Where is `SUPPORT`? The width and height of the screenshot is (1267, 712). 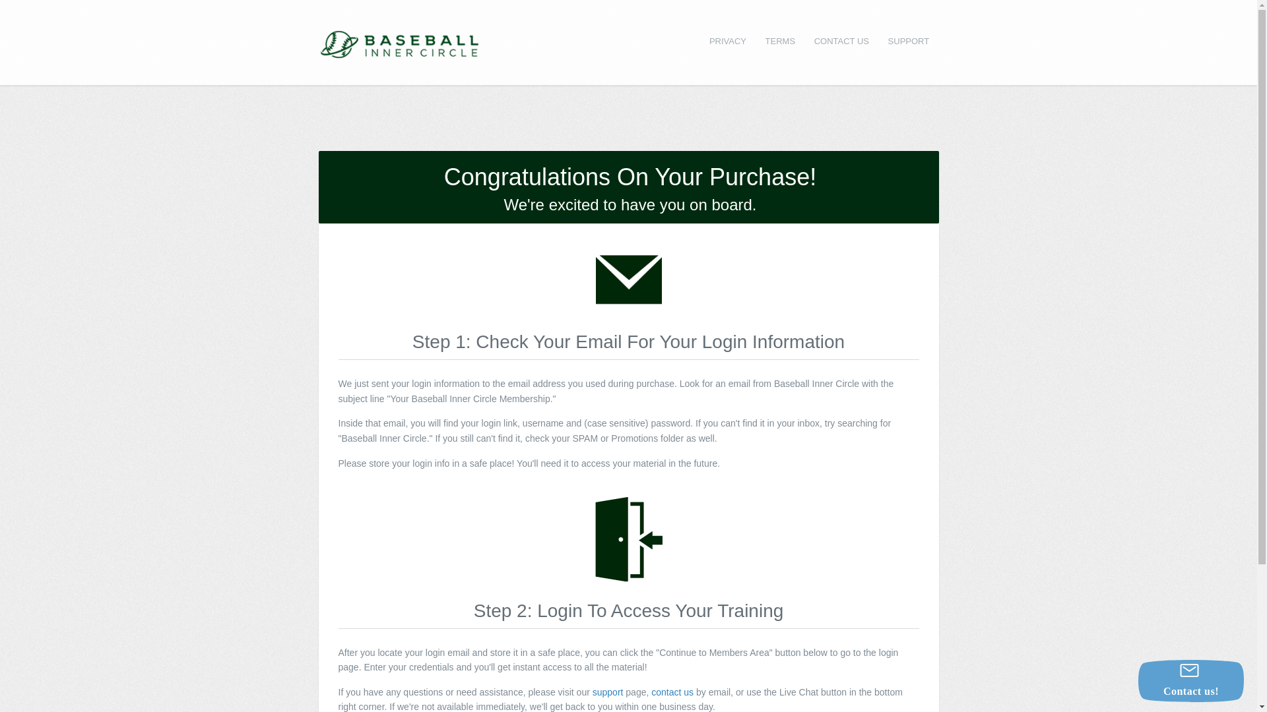
SUPPORT is located at coordinates (908, 41).